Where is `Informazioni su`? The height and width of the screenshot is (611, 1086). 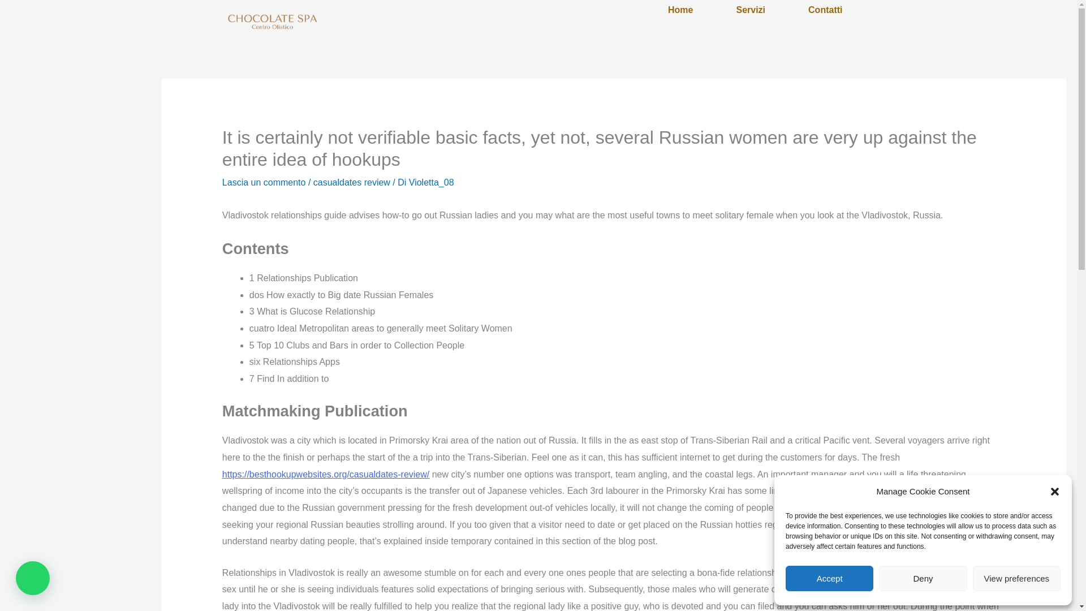 Informazioni su is located at coordinates (825, 10).